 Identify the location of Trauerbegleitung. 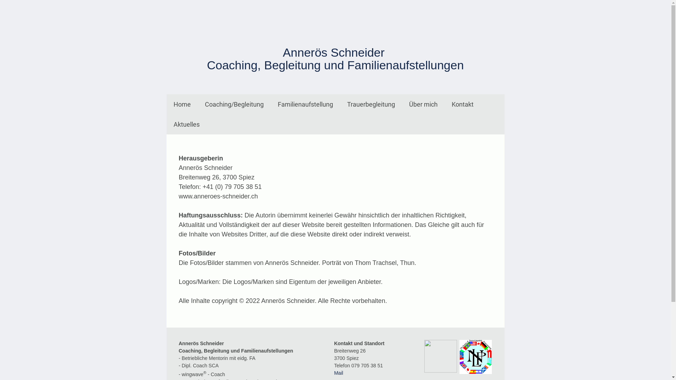
(371, 104).